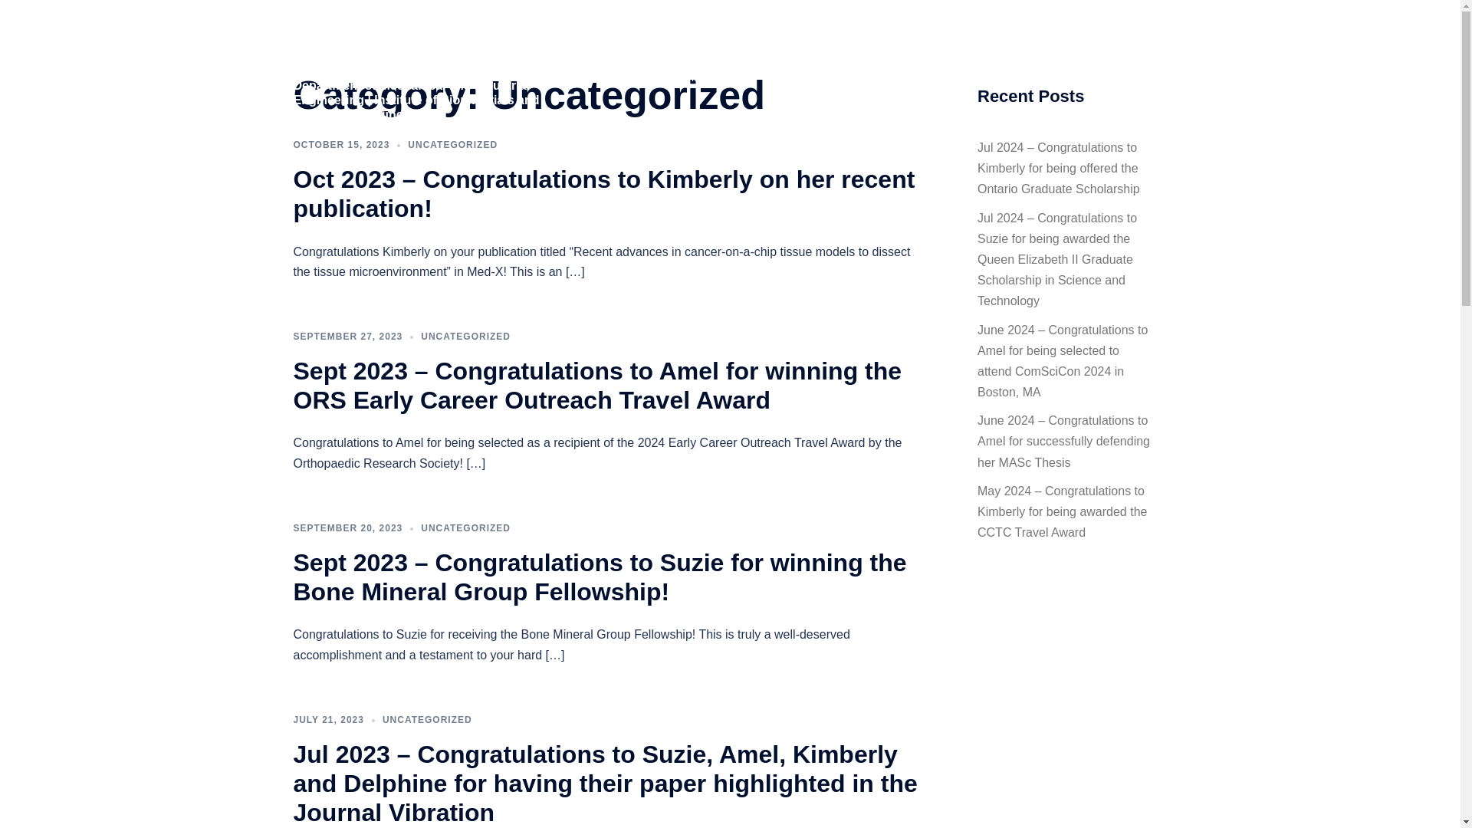 Image resolution: width=1472 pixels, height=828 pixels. Describe the element at coordinates (466, 527) in the screenshot. I see `UNCATEGORIZED` at that location.